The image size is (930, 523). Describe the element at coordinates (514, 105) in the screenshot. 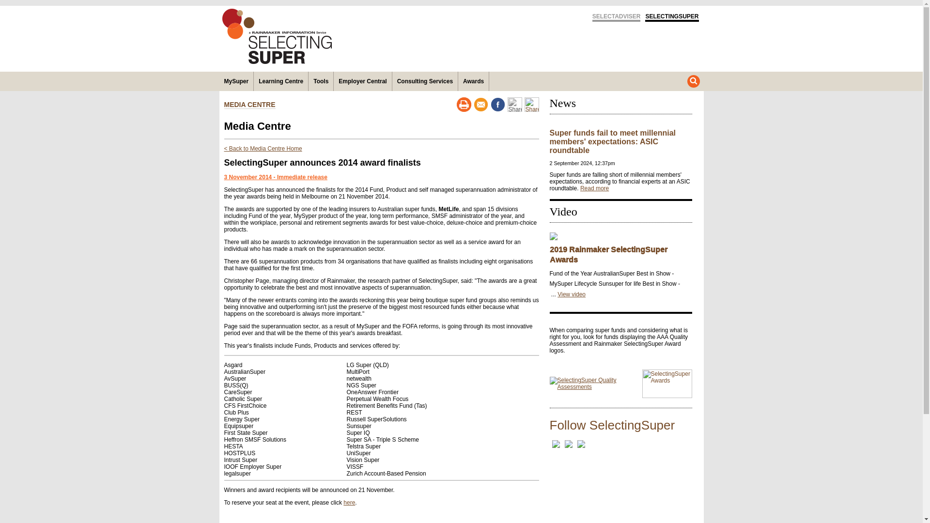

I see `Share on X` at that location.